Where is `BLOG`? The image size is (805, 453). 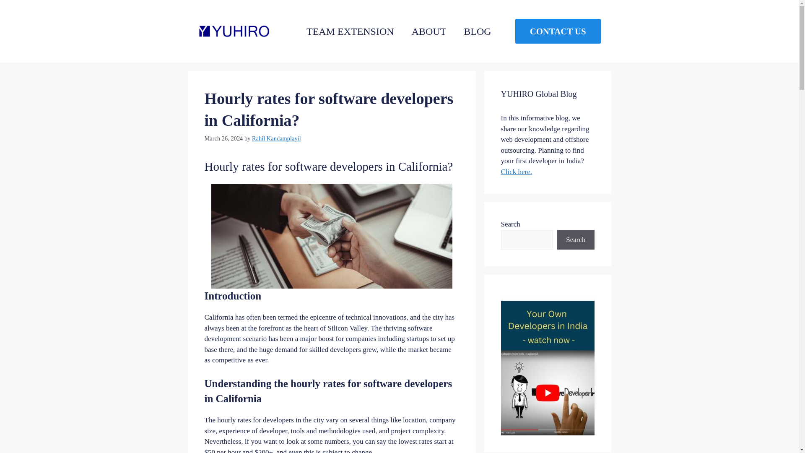 BLOG is located at coordinates (477, 31).